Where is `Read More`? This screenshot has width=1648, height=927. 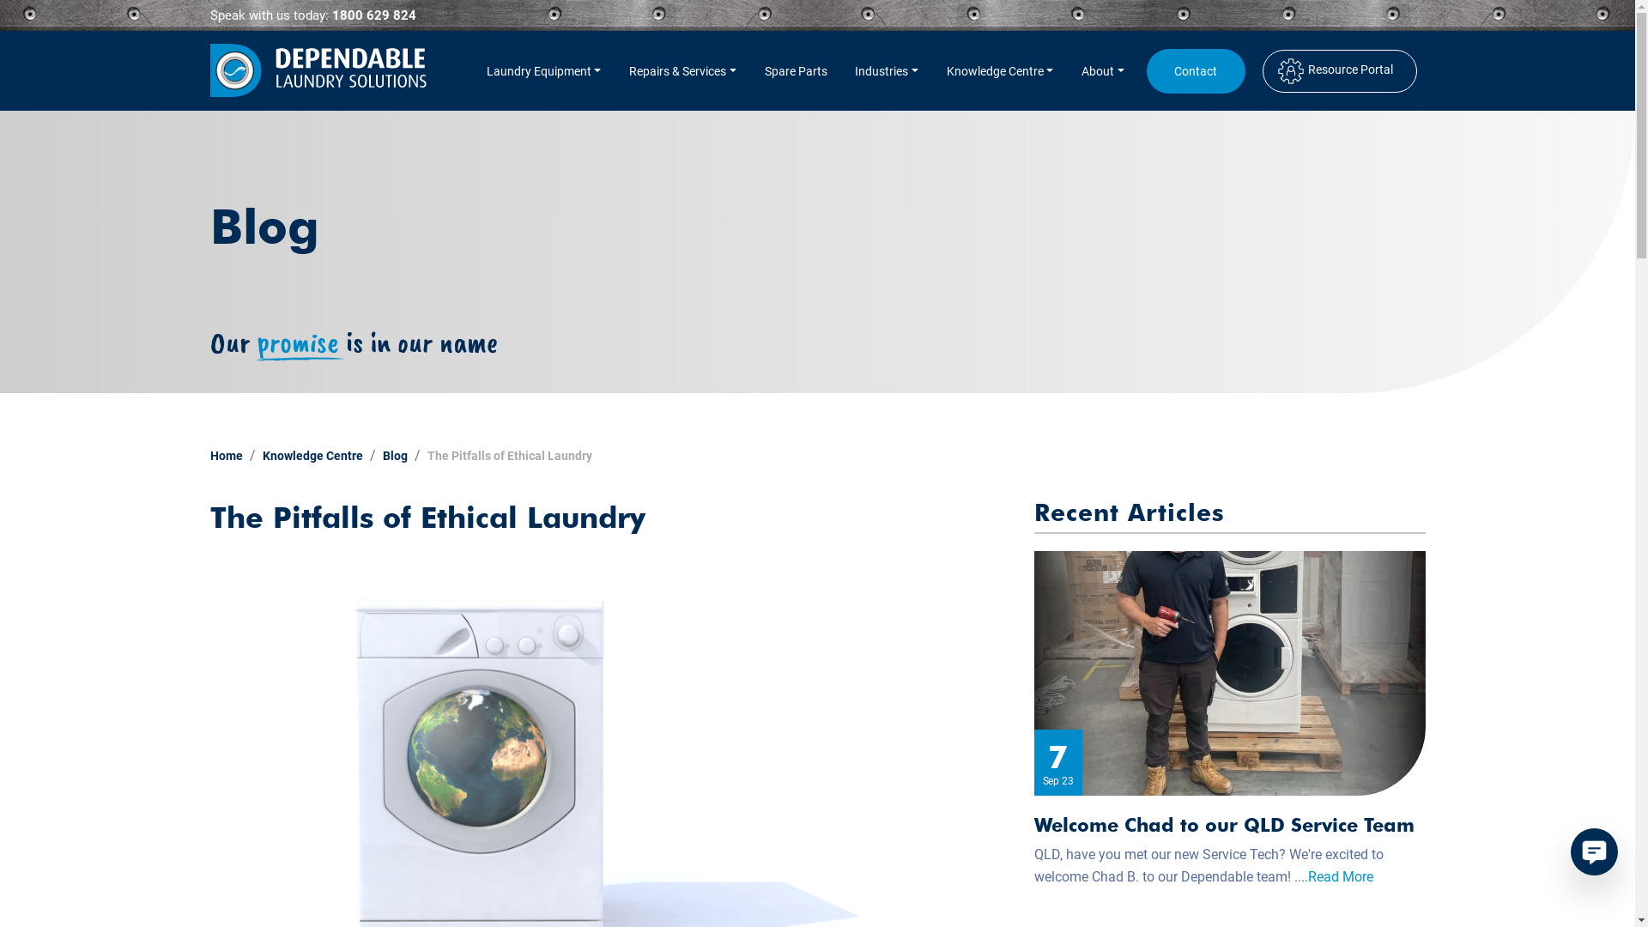
Read More is located at coordinates (1341, 877).